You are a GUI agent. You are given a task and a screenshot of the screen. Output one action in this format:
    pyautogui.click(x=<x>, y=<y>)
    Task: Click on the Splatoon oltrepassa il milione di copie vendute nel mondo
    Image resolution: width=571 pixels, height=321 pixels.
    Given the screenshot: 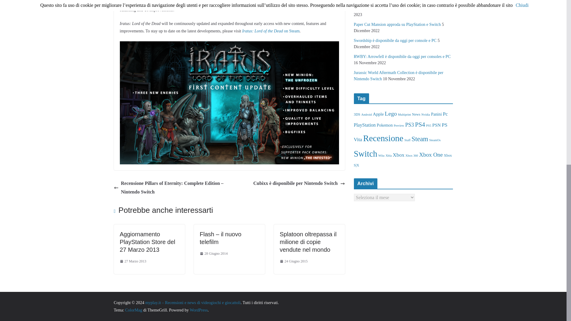 What is the action you would take?
    pyautogui.click(x=308, y=242)
    